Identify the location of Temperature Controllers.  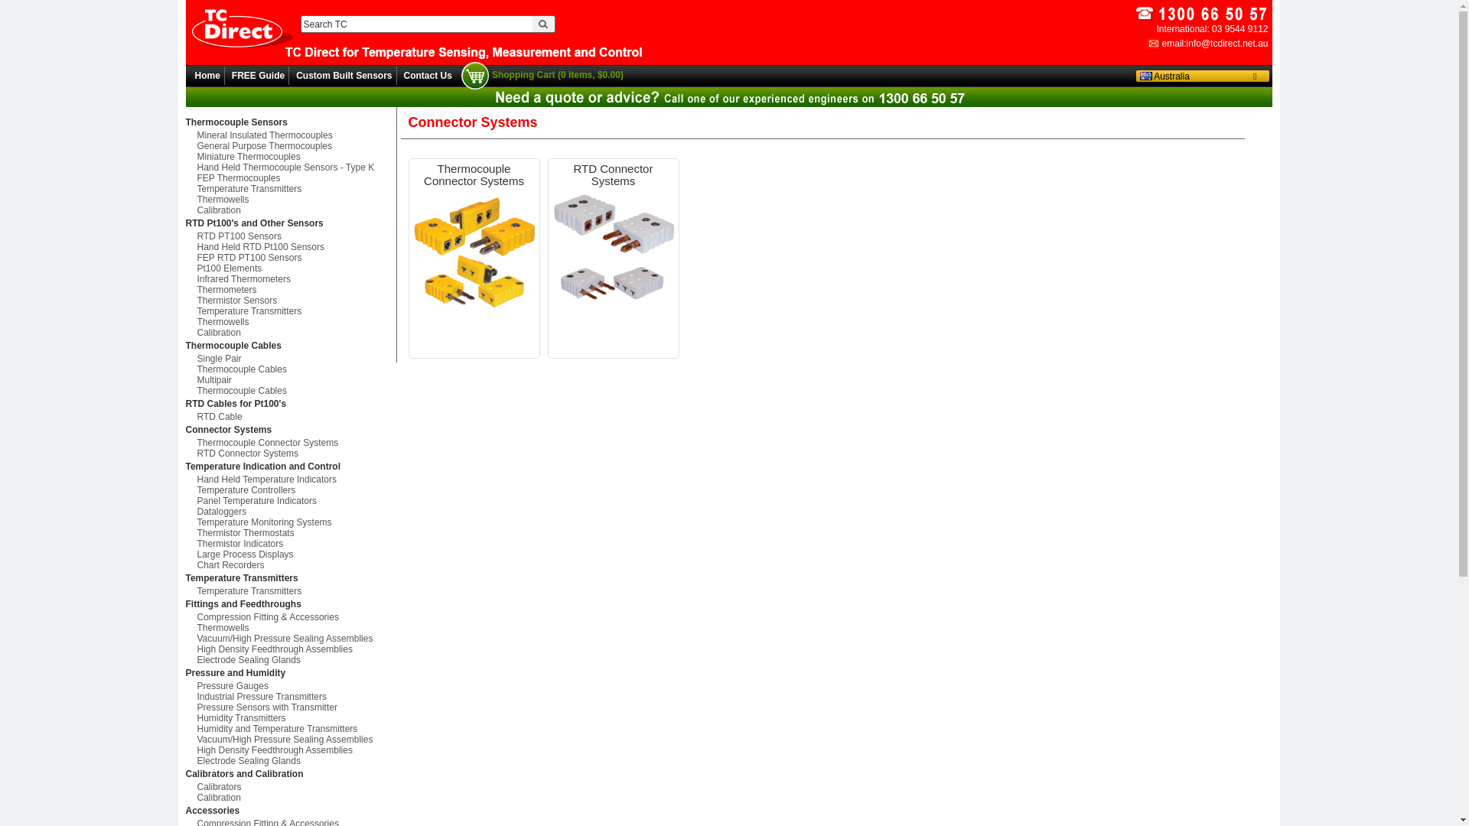
(291, 490).